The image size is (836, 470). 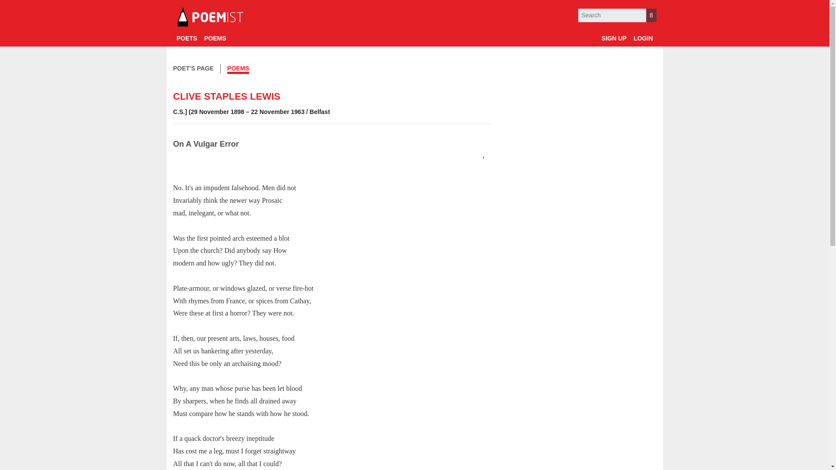 I want to click on POET'S PAGE, so click(x=193, y=68).